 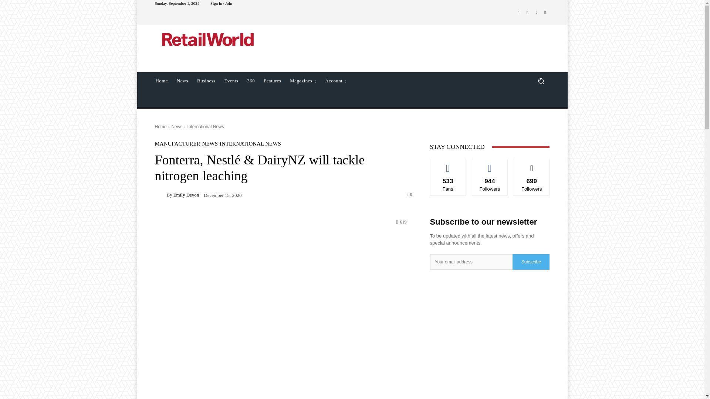 What do you see at coordinates (251, 81) in the screenshot?
I see `360` at bounding box center [251, 81].